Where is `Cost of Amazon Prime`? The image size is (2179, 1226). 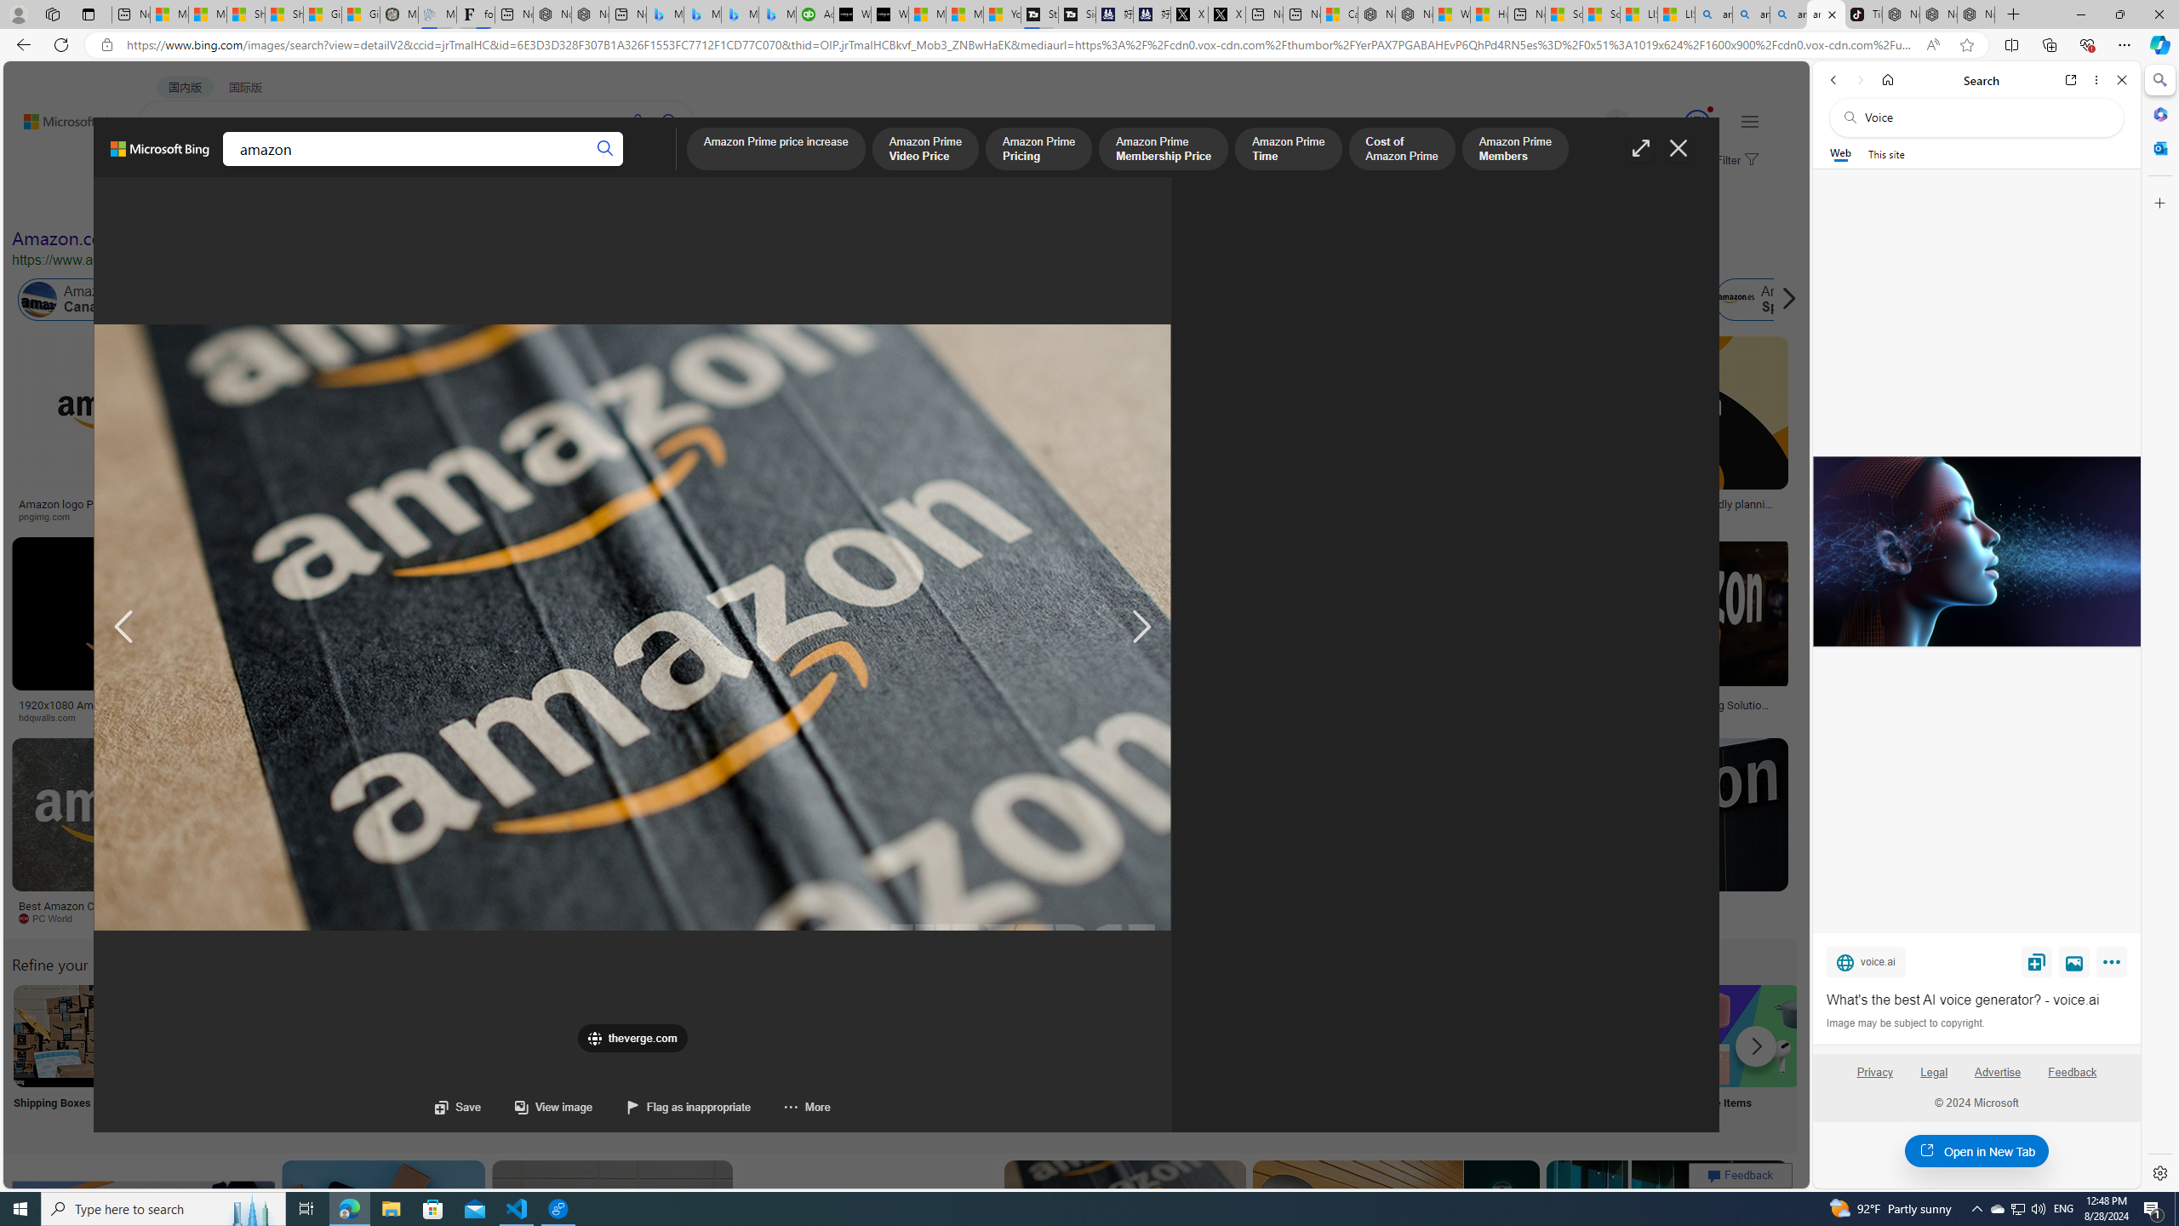
Cost of Amazon Prime is located at coordinates (1402, 150).